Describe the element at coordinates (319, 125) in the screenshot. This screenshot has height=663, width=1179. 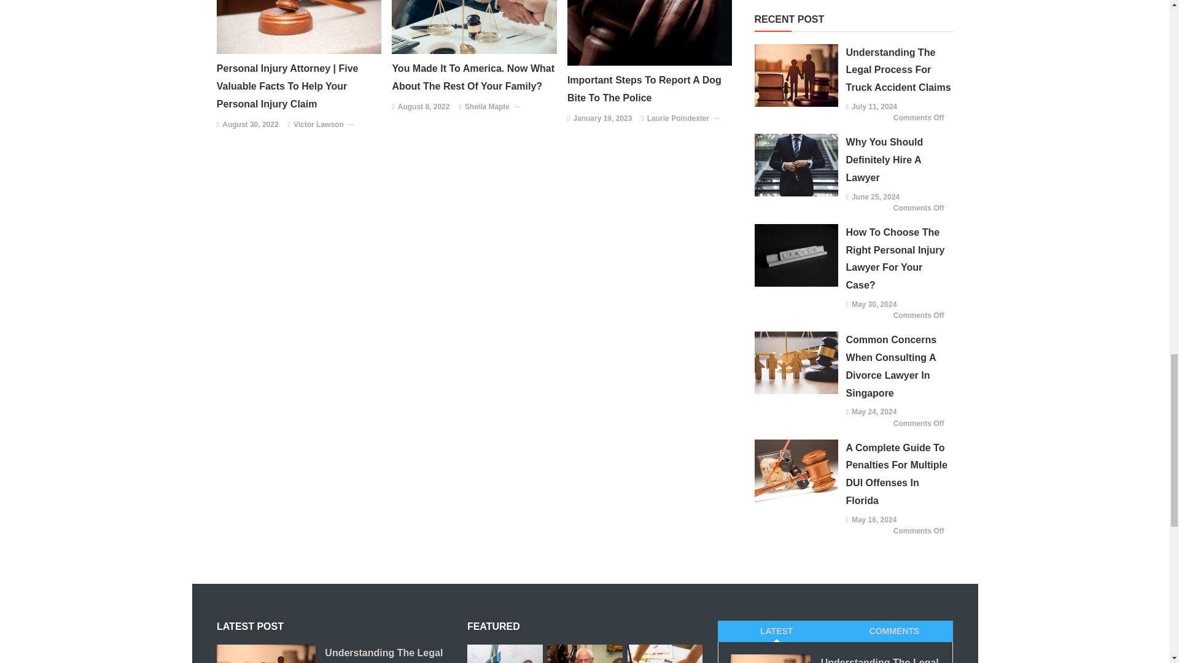
I see `Victor Lawson` at that location.